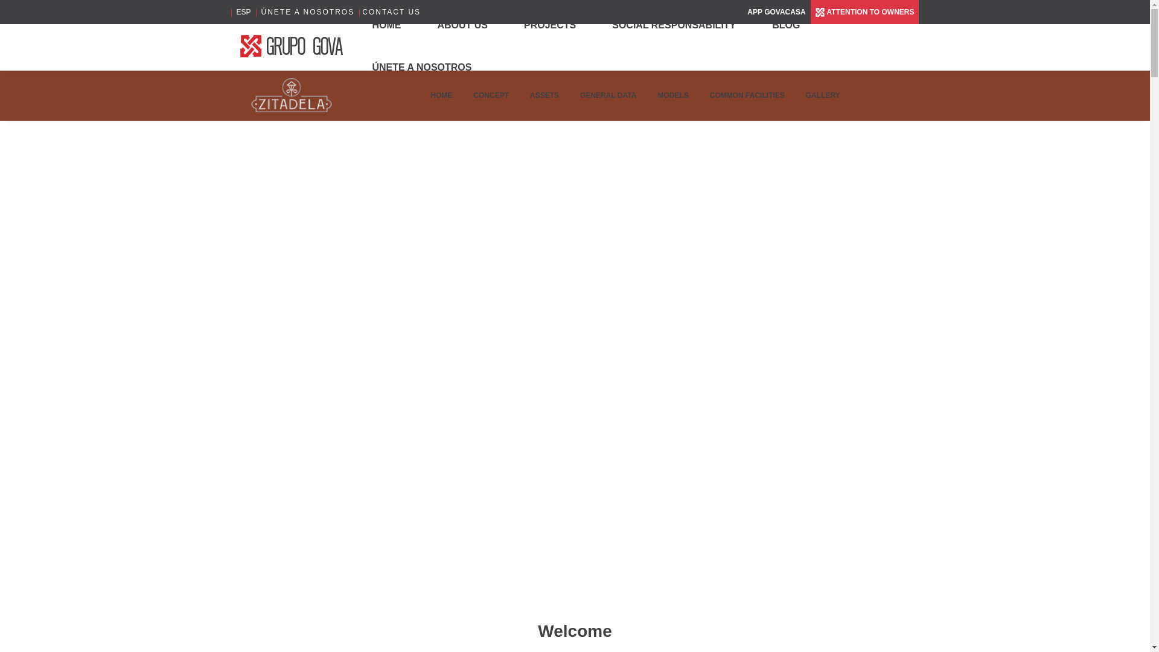 The width and height of the screenshot is (1159, 652). What do you see at coordinates (864, 11) in the screenshot?
I see `ATTENTION TO OWNERS` at bounding box center [864, 11].